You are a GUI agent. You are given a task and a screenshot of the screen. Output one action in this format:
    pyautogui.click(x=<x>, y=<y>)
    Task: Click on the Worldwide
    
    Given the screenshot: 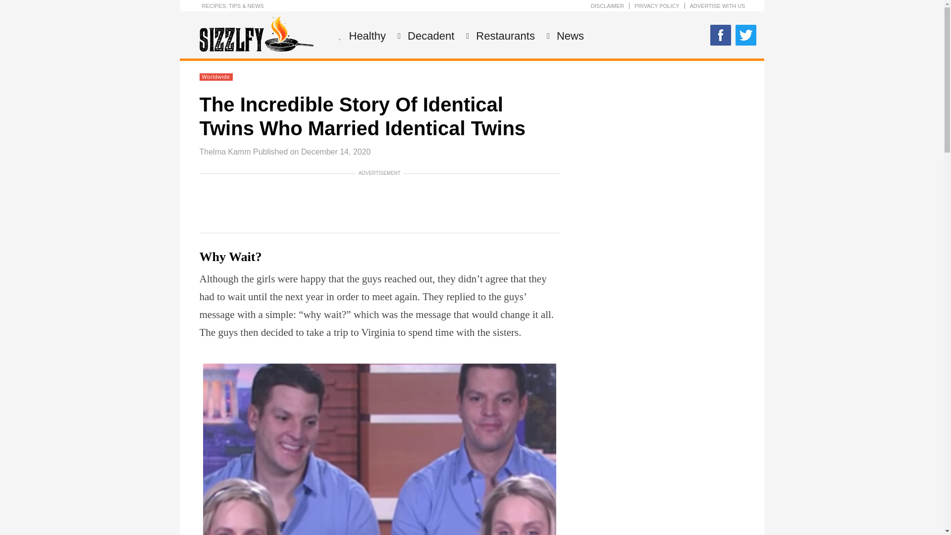 What is the action you would take?
    pyautogui.click(x=216, y=76)
    